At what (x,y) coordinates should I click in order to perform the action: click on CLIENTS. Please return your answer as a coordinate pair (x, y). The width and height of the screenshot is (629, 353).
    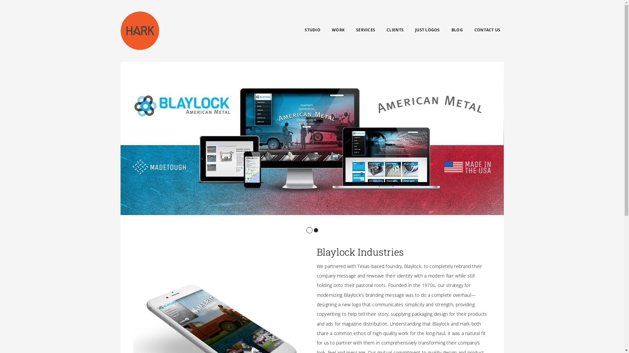
    Looking at the image, I should click on (395, 30).